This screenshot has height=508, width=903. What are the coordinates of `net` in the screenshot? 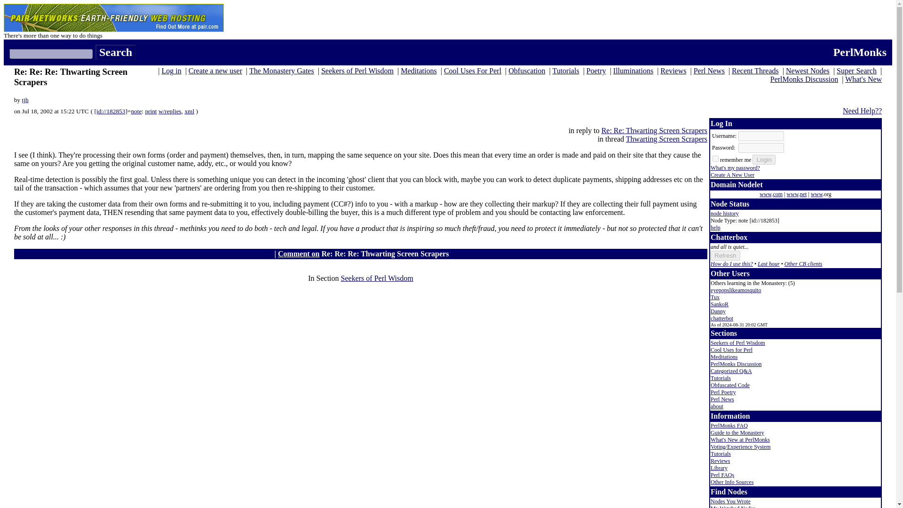 It's located at (803, 194).